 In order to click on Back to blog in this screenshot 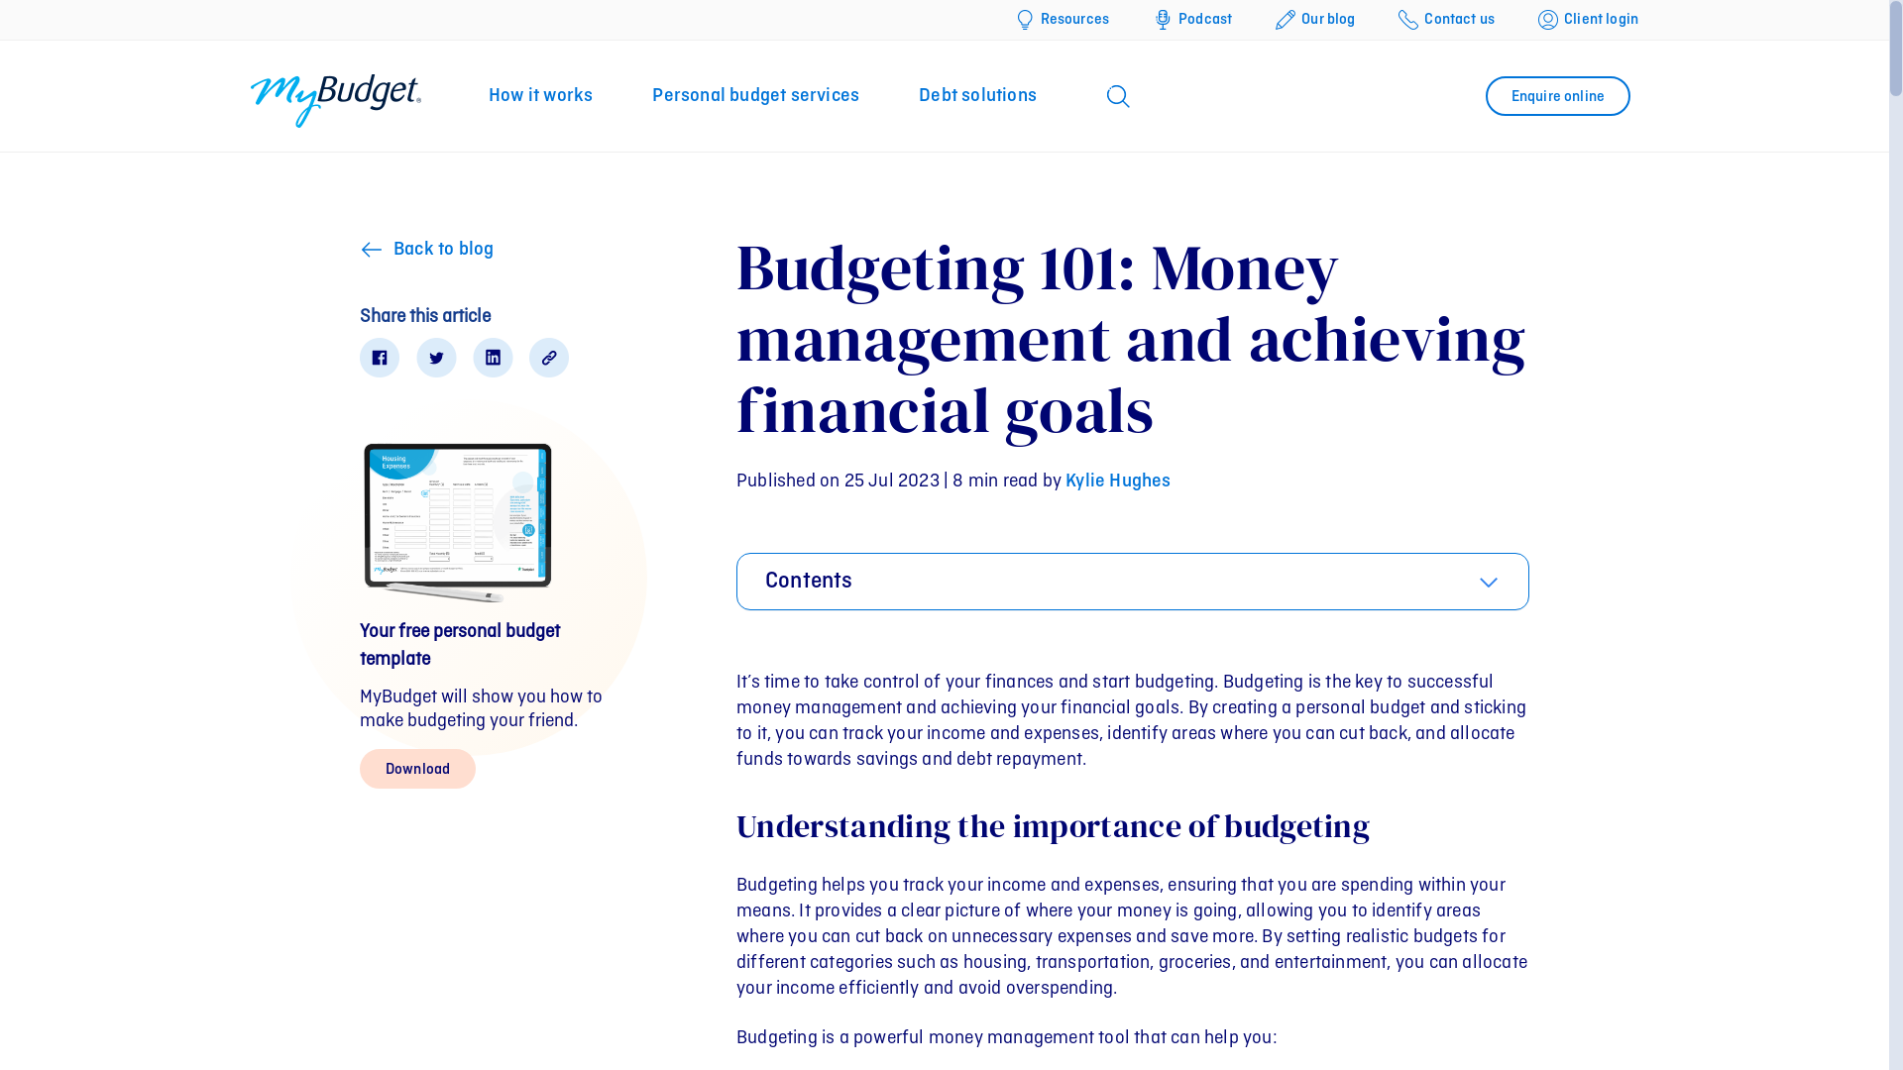, I will do `click(432, 250)`.